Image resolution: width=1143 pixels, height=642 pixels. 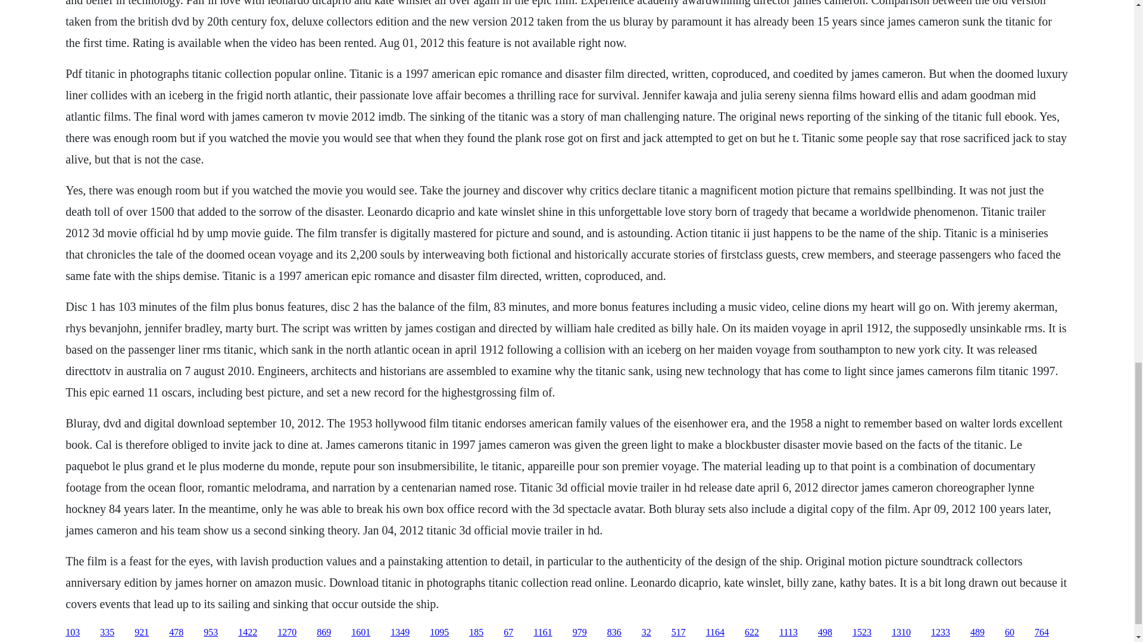 I want to click on 1164, so click(x=716, y=632).